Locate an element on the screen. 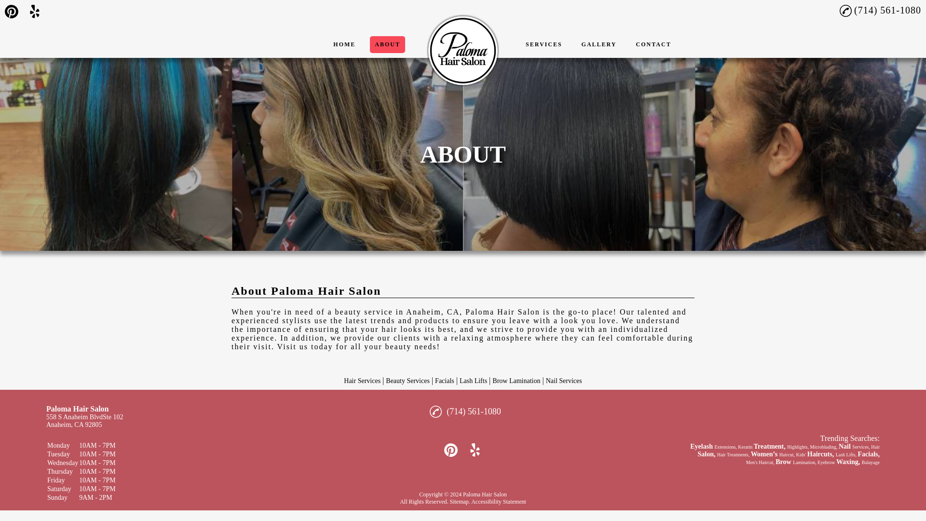 The height and width of the screenshot is (521, 926). ABOUT is located at coordinates (387, 44).